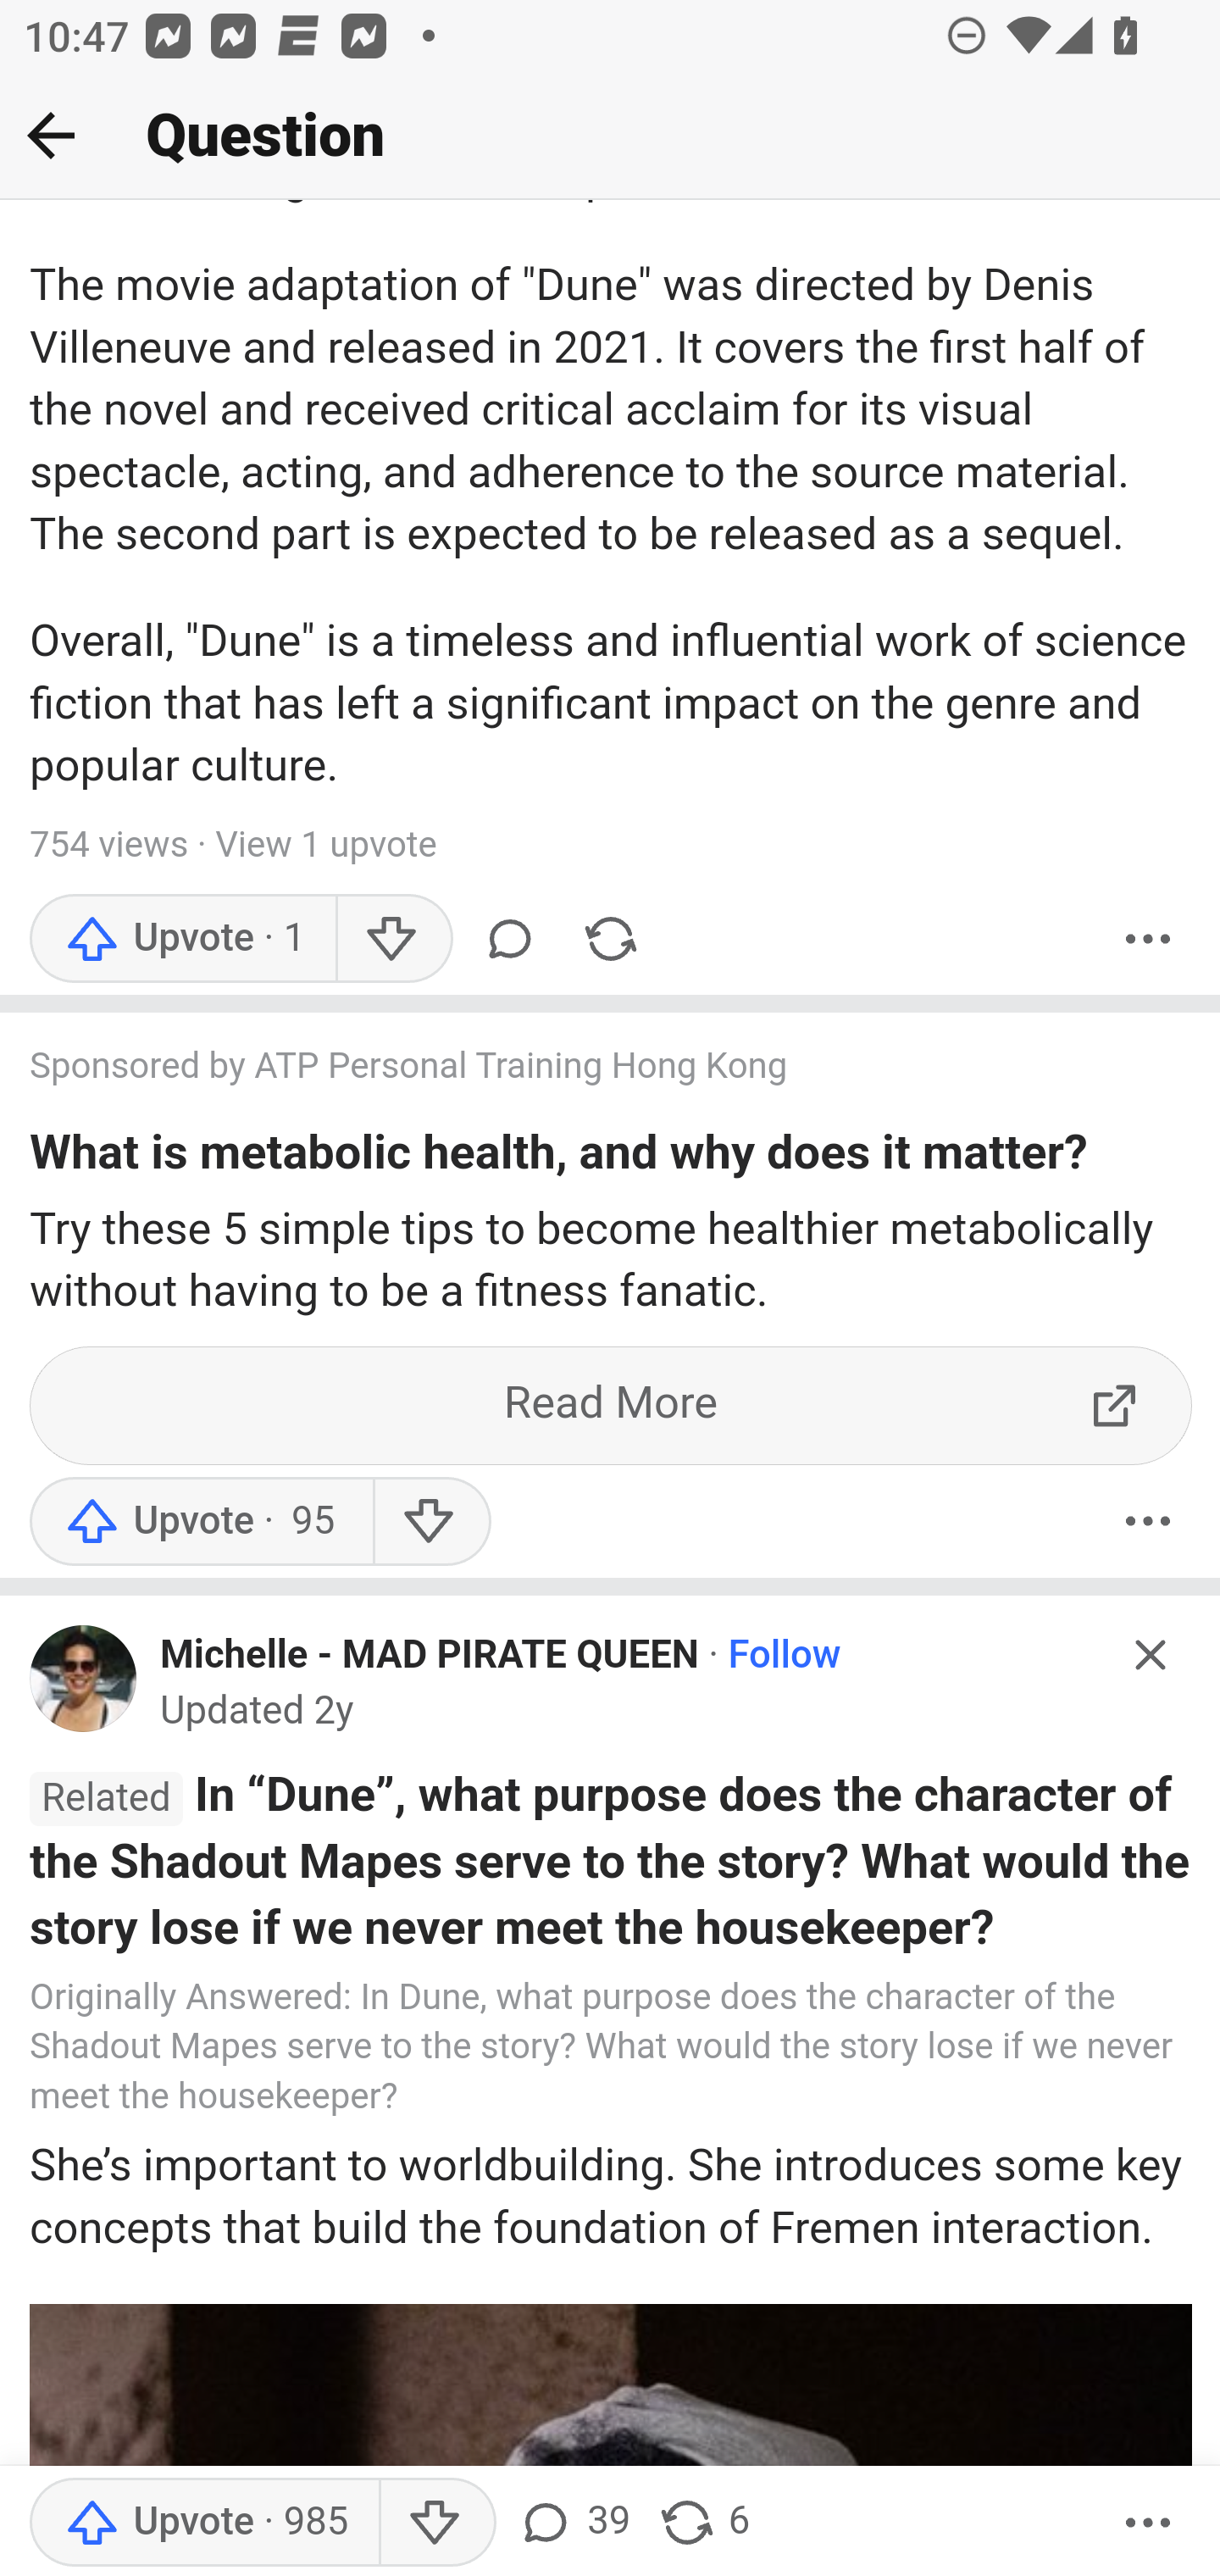 The height and width of the screenshot is (2576, 1220). I want to click on Downvote, so click(430, 1524).